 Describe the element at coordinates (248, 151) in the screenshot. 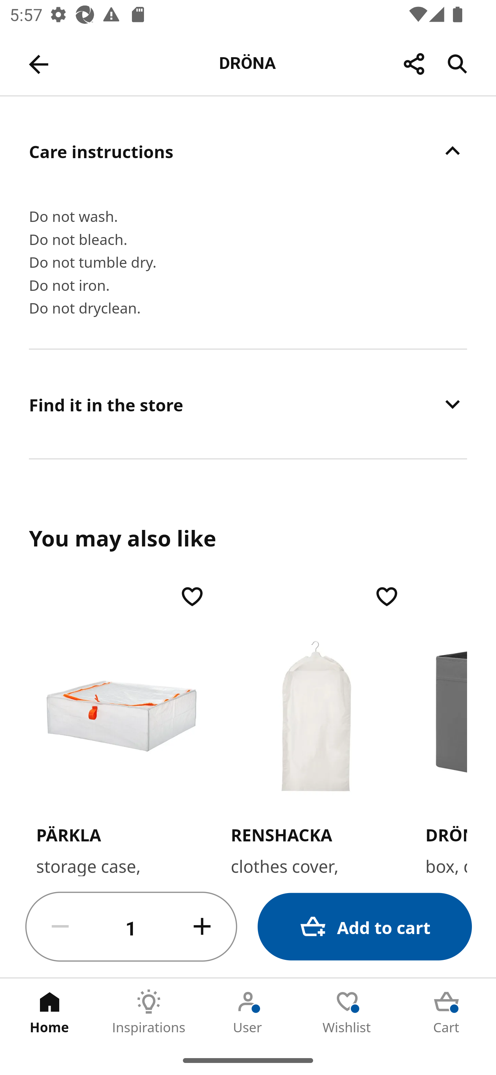

I see `Care instructions` at that location.